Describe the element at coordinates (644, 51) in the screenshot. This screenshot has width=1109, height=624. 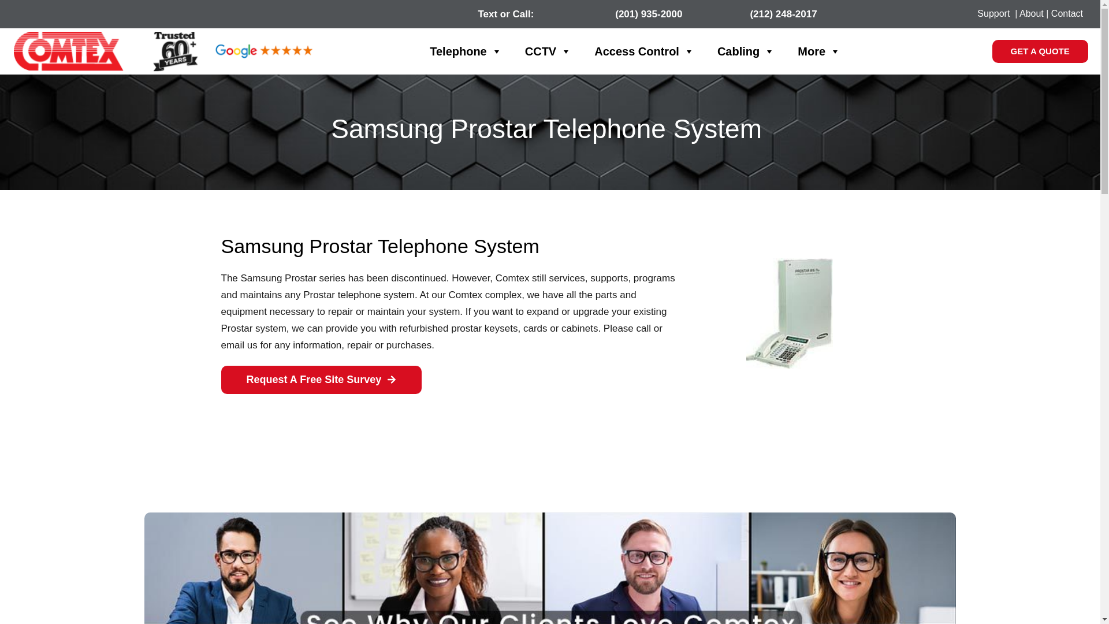
I see `Access Control` at that location.